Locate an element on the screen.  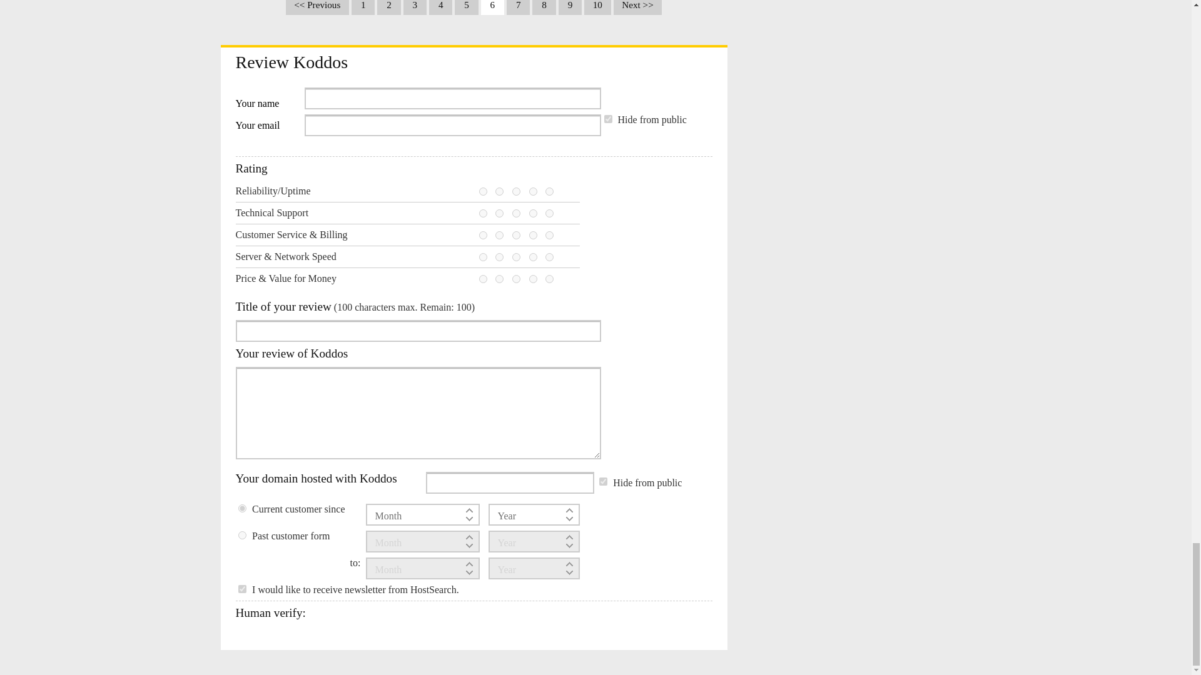
Bad is located at coordinates (499, 212).